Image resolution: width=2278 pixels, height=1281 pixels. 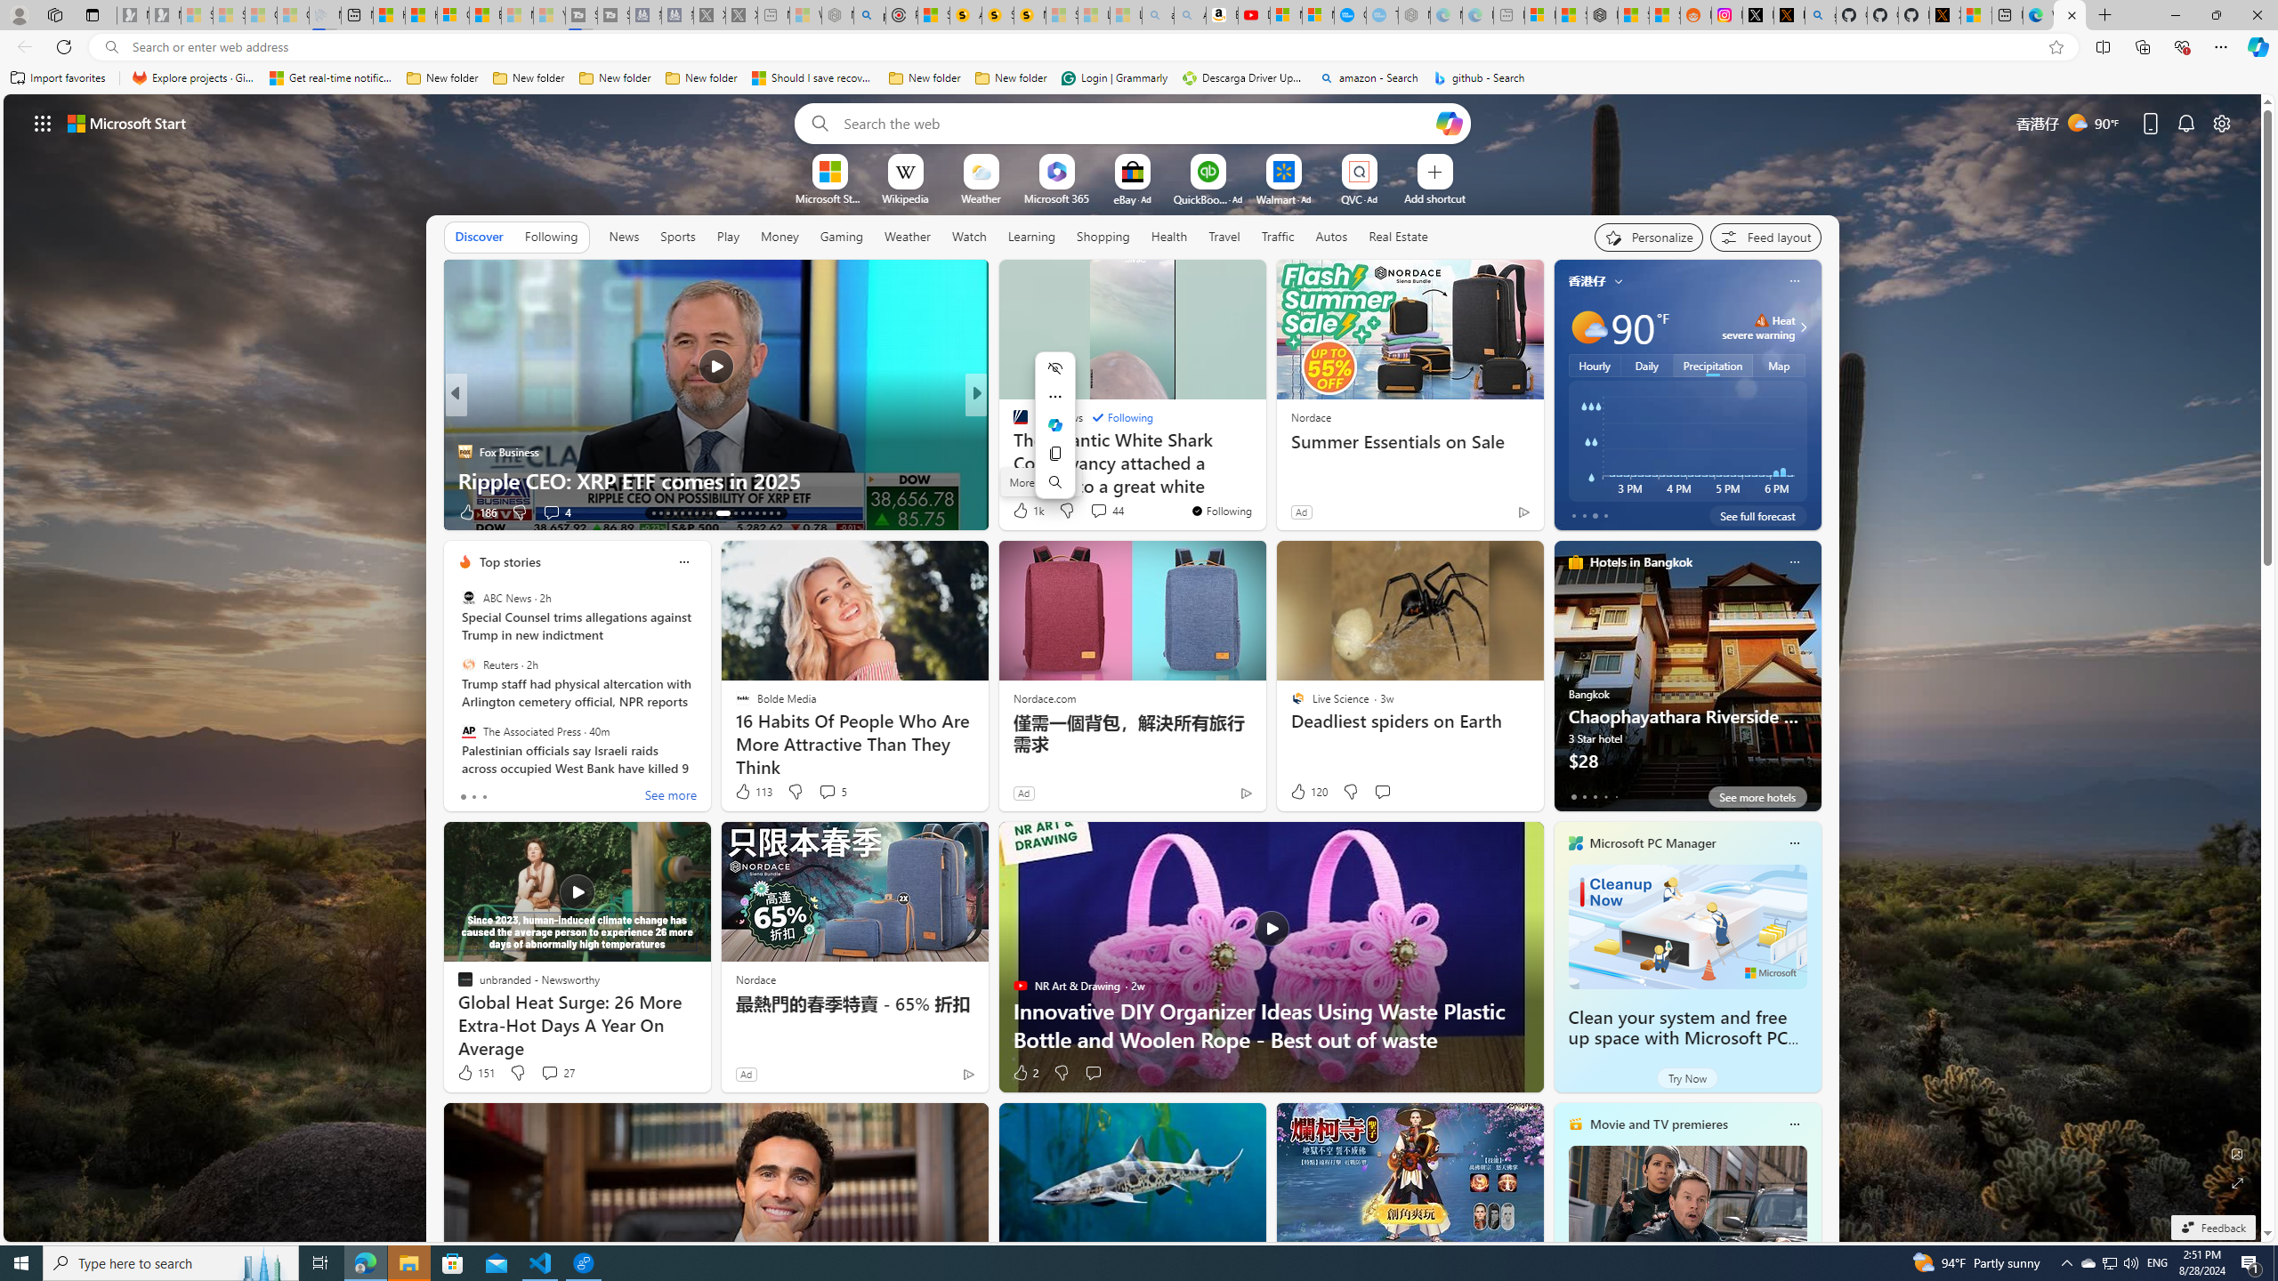 What do you see at coordinates (1646, 365) in the screenshot?
I see `Daily` at bounding box center [1646, 365].